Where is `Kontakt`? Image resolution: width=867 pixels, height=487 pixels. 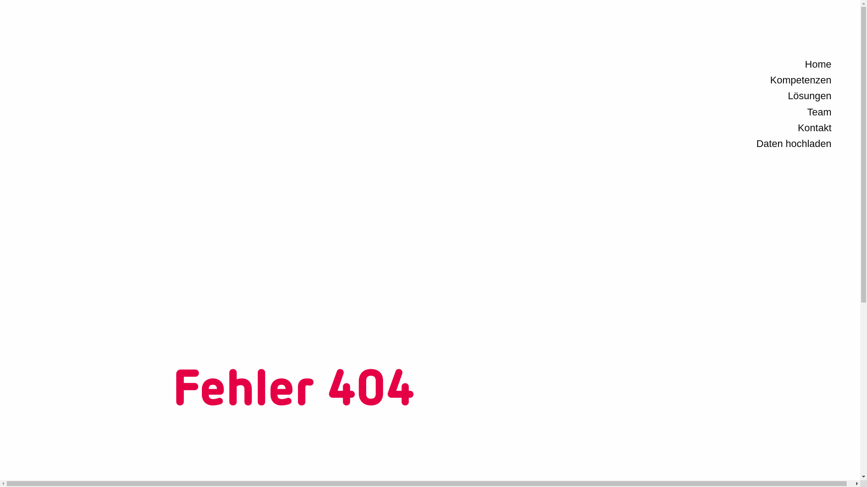 Kontakt is located at coordinates (815, 128).